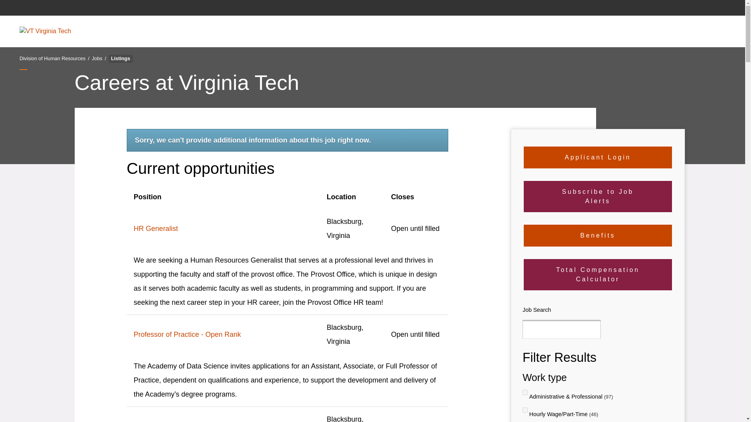  I want to click on Associate Ombuds, so click(223, 420).